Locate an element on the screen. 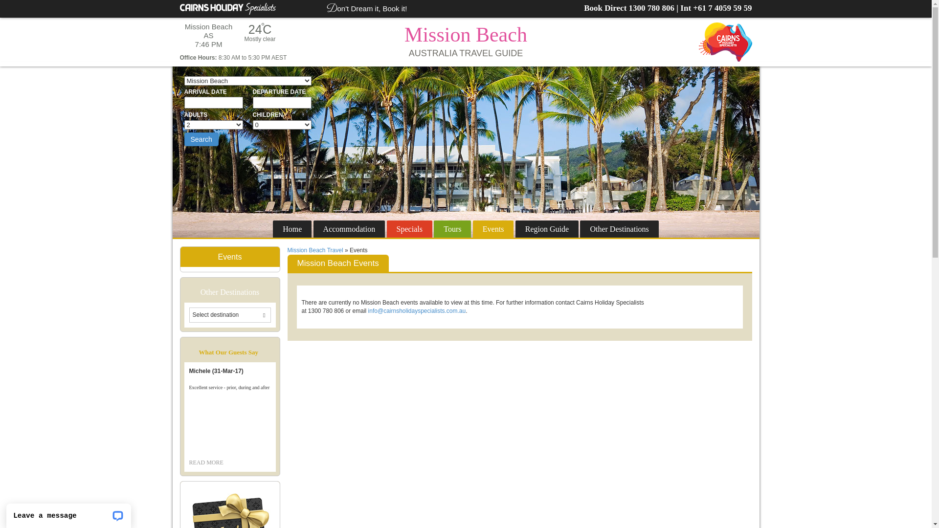  READ MORE is located at coordinates (206, 462).